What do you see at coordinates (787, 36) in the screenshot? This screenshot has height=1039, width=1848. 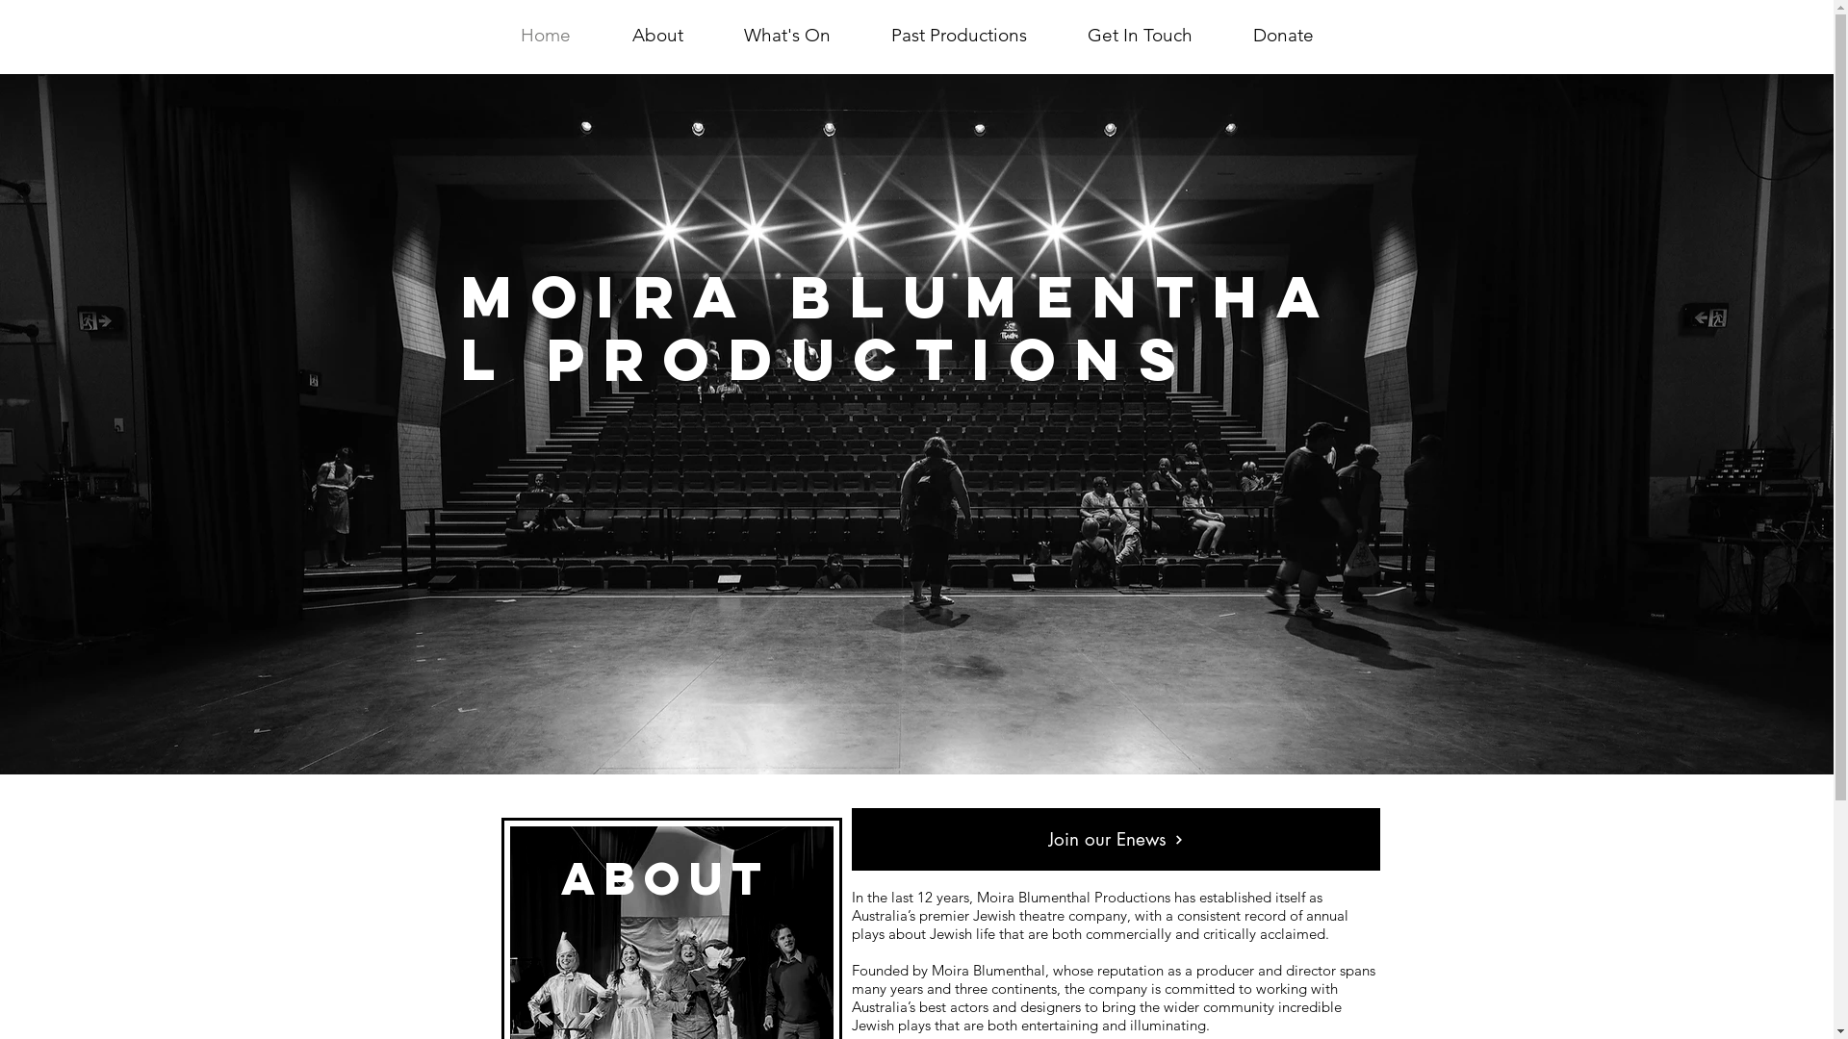 I see `What's On` at bounding box center [787, 36].